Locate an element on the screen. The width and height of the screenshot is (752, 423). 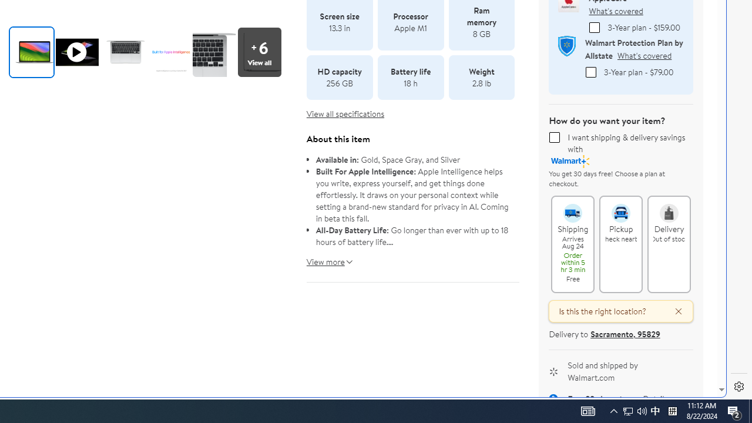
Pickup Check nearby Pickup Check nearby is located at coordinates (621, 244).